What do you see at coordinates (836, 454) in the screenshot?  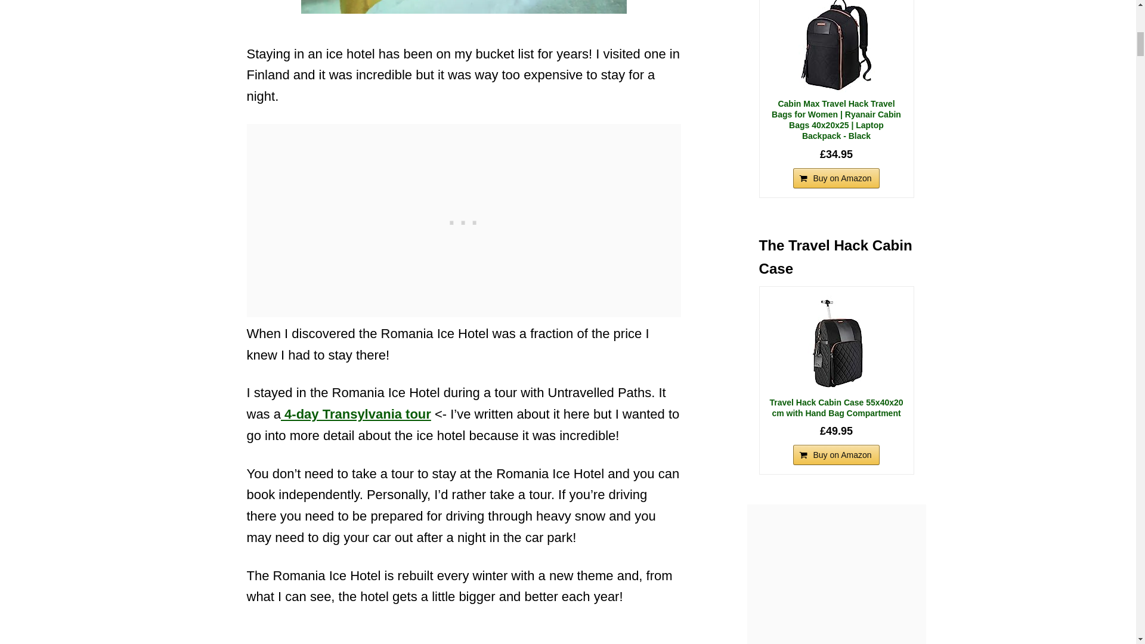 I see `Buy on Amazon` at bounding box center [836, 454].